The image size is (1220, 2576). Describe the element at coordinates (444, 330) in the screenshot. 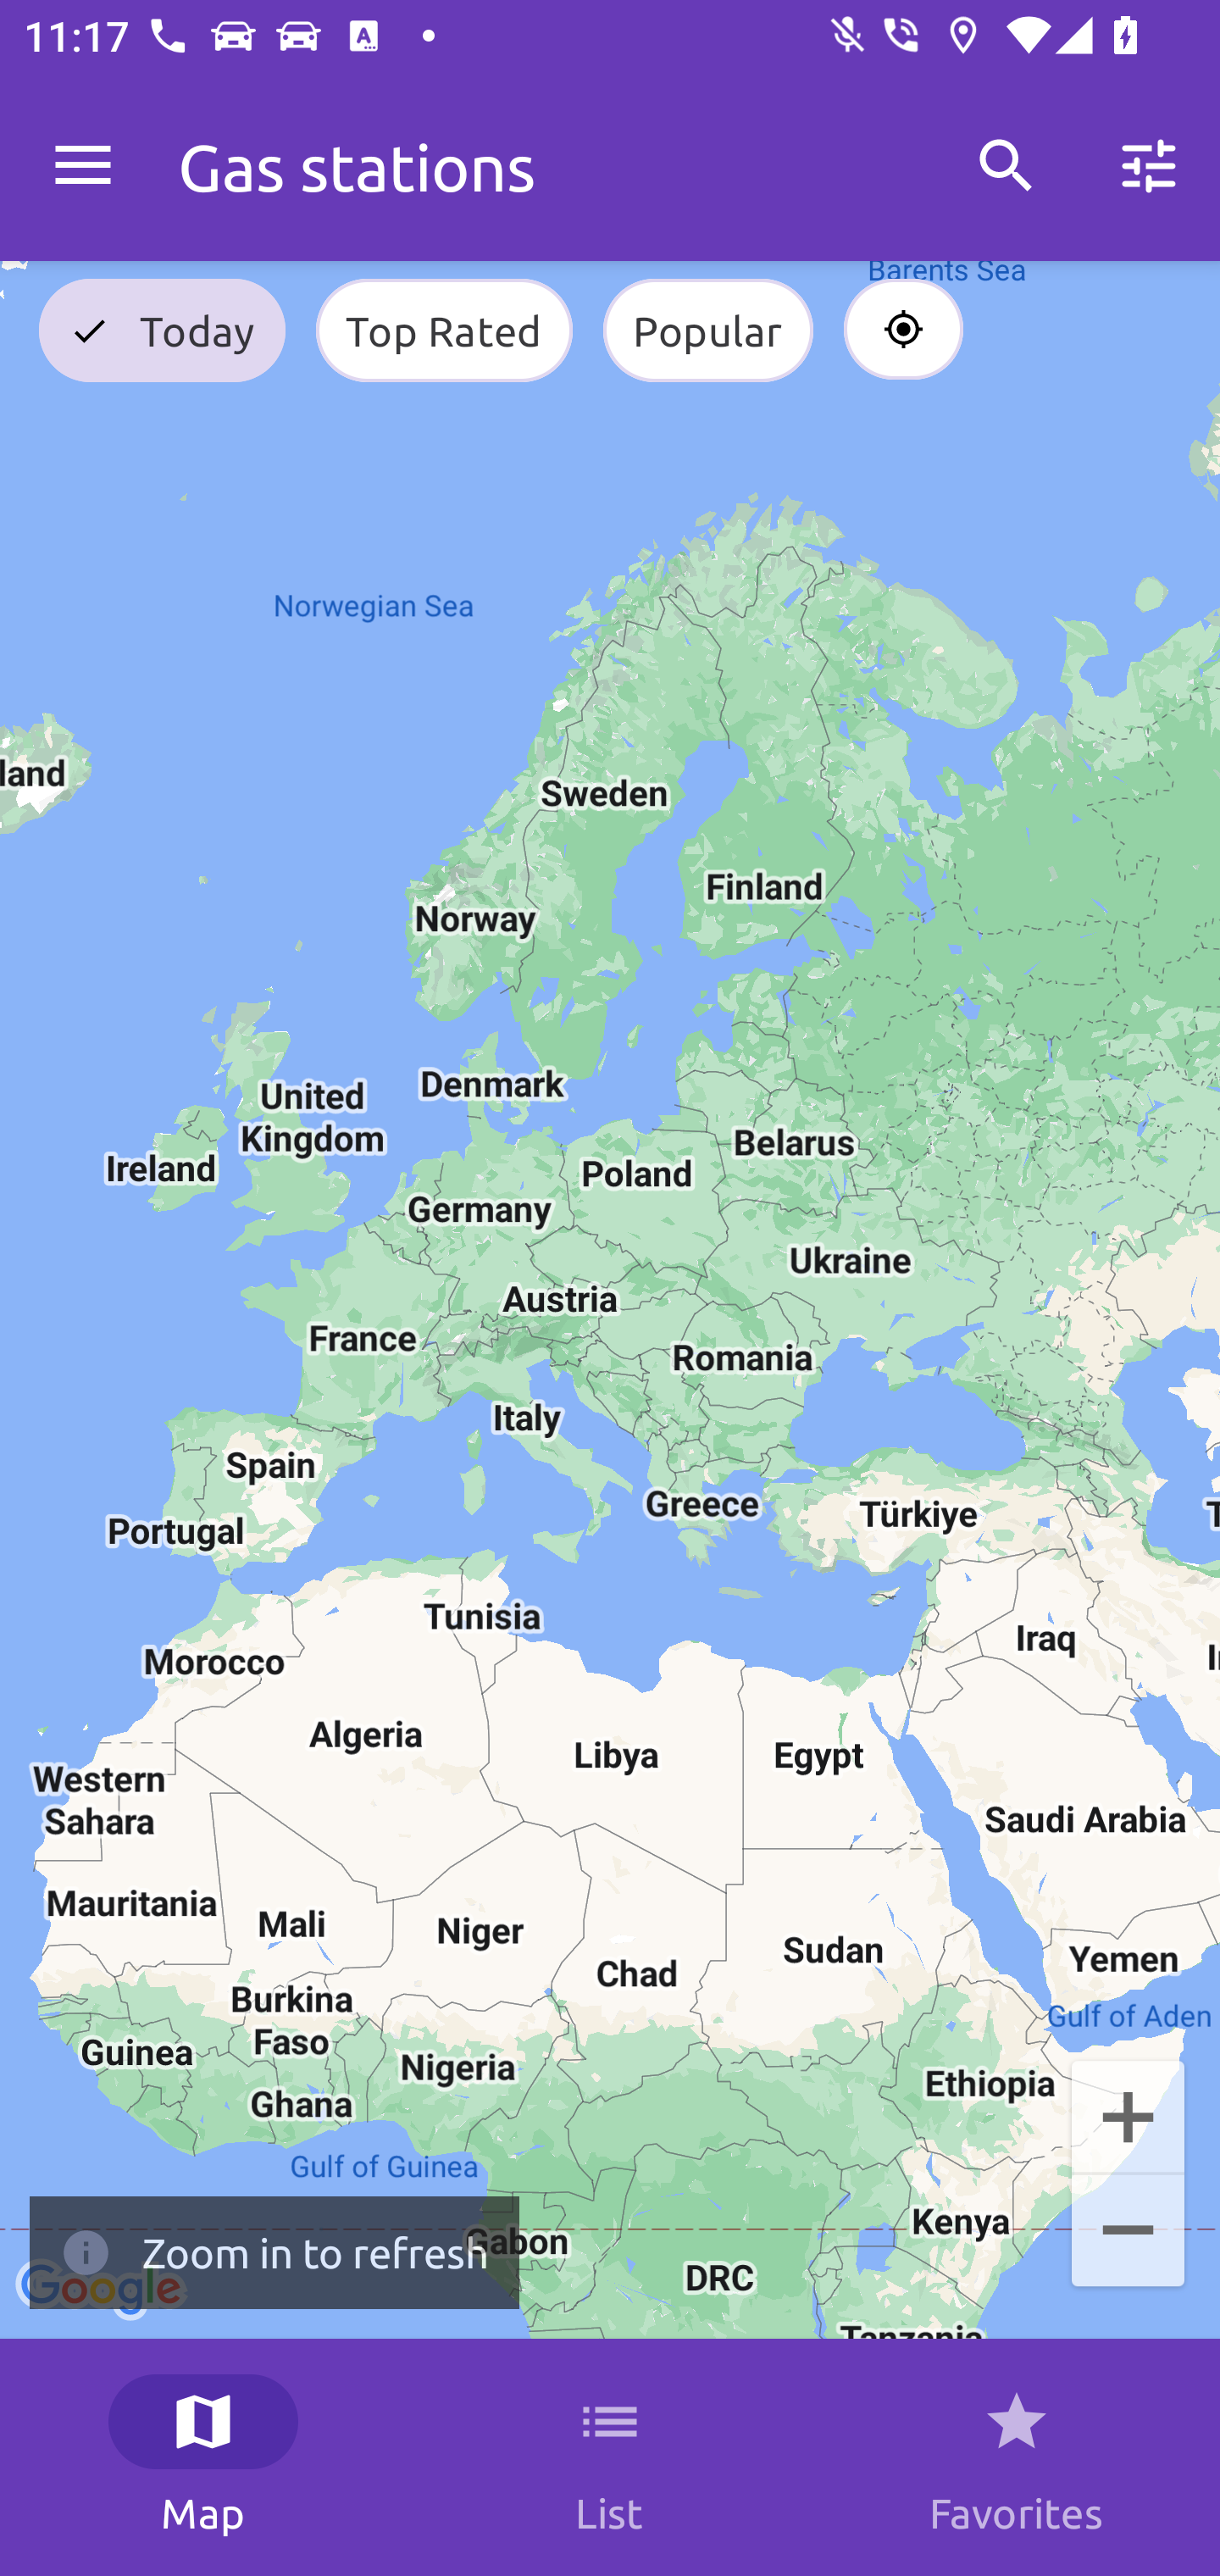

I see `Top Rated` at that location.